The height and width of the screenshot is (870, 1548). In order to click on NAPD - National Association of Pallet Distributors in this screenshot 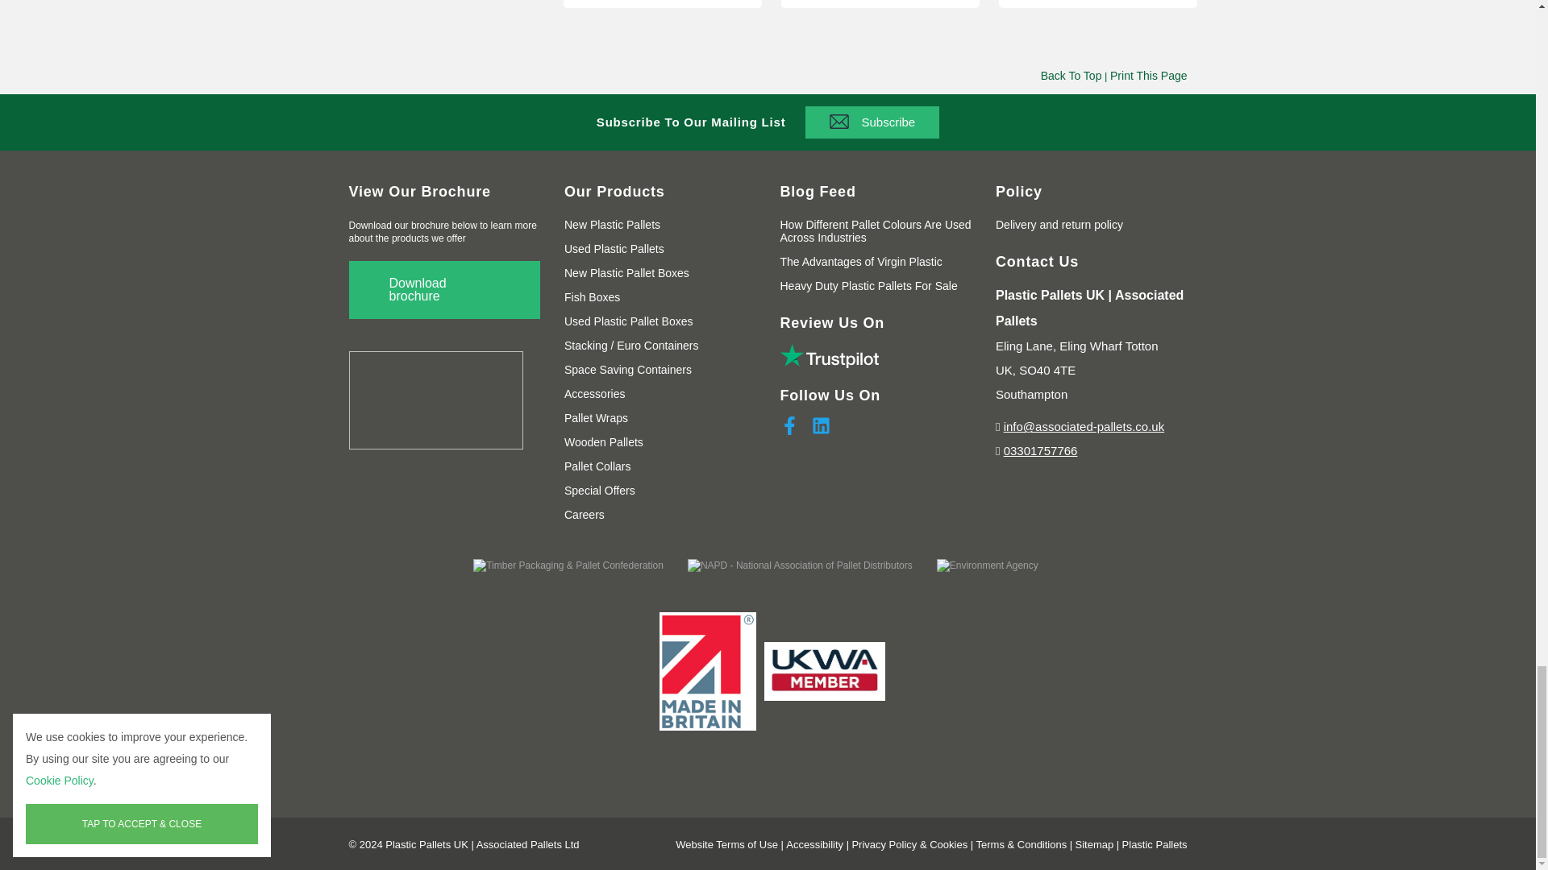, I will do `click(800, 565)`.